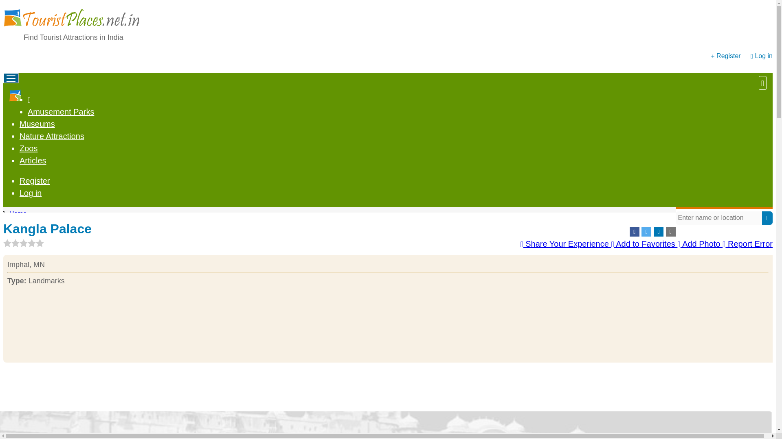 Image resolution: width=782 pixels, height=439 pixels. I want to click on Report Error, so click(747, 244).